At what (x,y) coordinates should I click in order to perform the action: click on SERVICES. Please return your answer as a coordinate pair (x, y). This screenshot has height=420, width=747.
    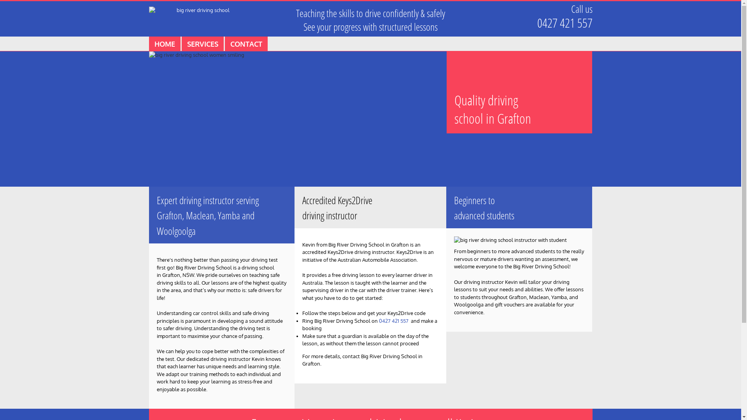
    Looking at the image, I should click on (202, 44).